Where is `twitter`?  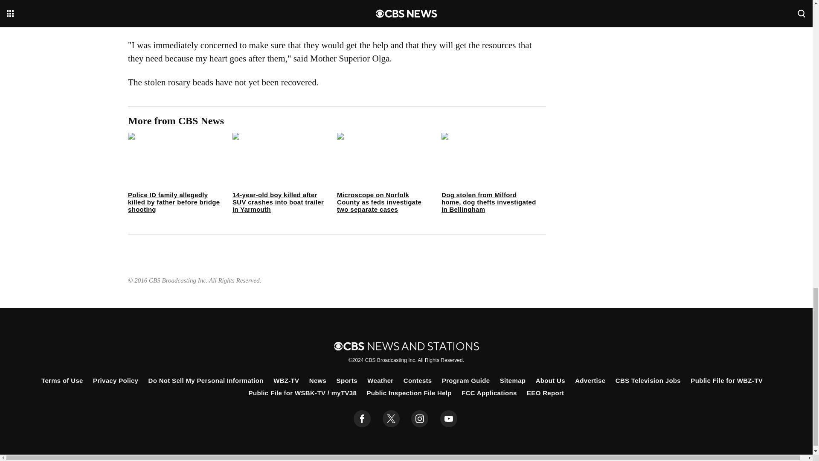 twitter is located at coordinates (391, 419).